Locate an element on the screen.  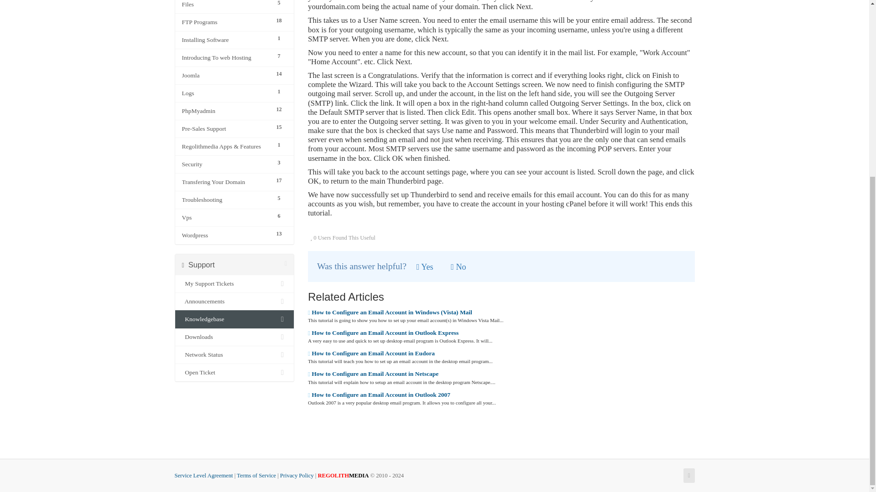
FTP Programs is located at coordinates (226, 22).